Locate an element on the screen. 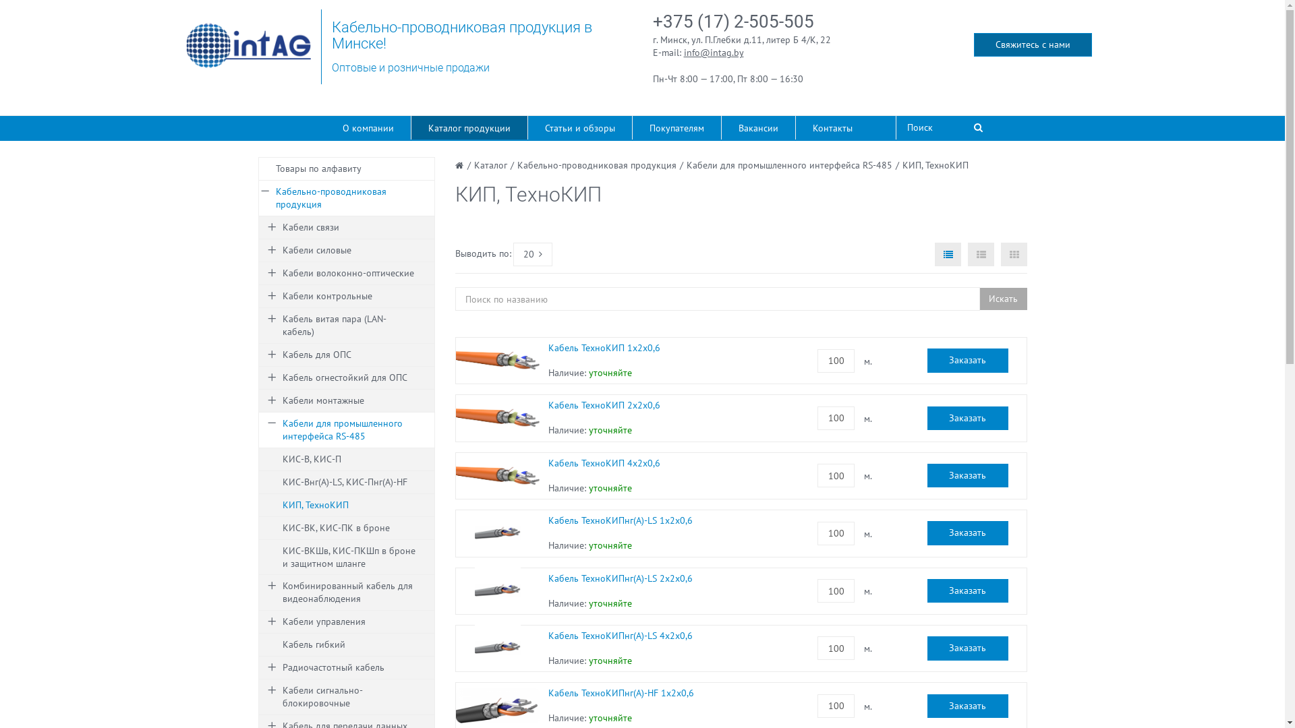  +375 (17) 2-505-505 is located at coordinates (734, 22).